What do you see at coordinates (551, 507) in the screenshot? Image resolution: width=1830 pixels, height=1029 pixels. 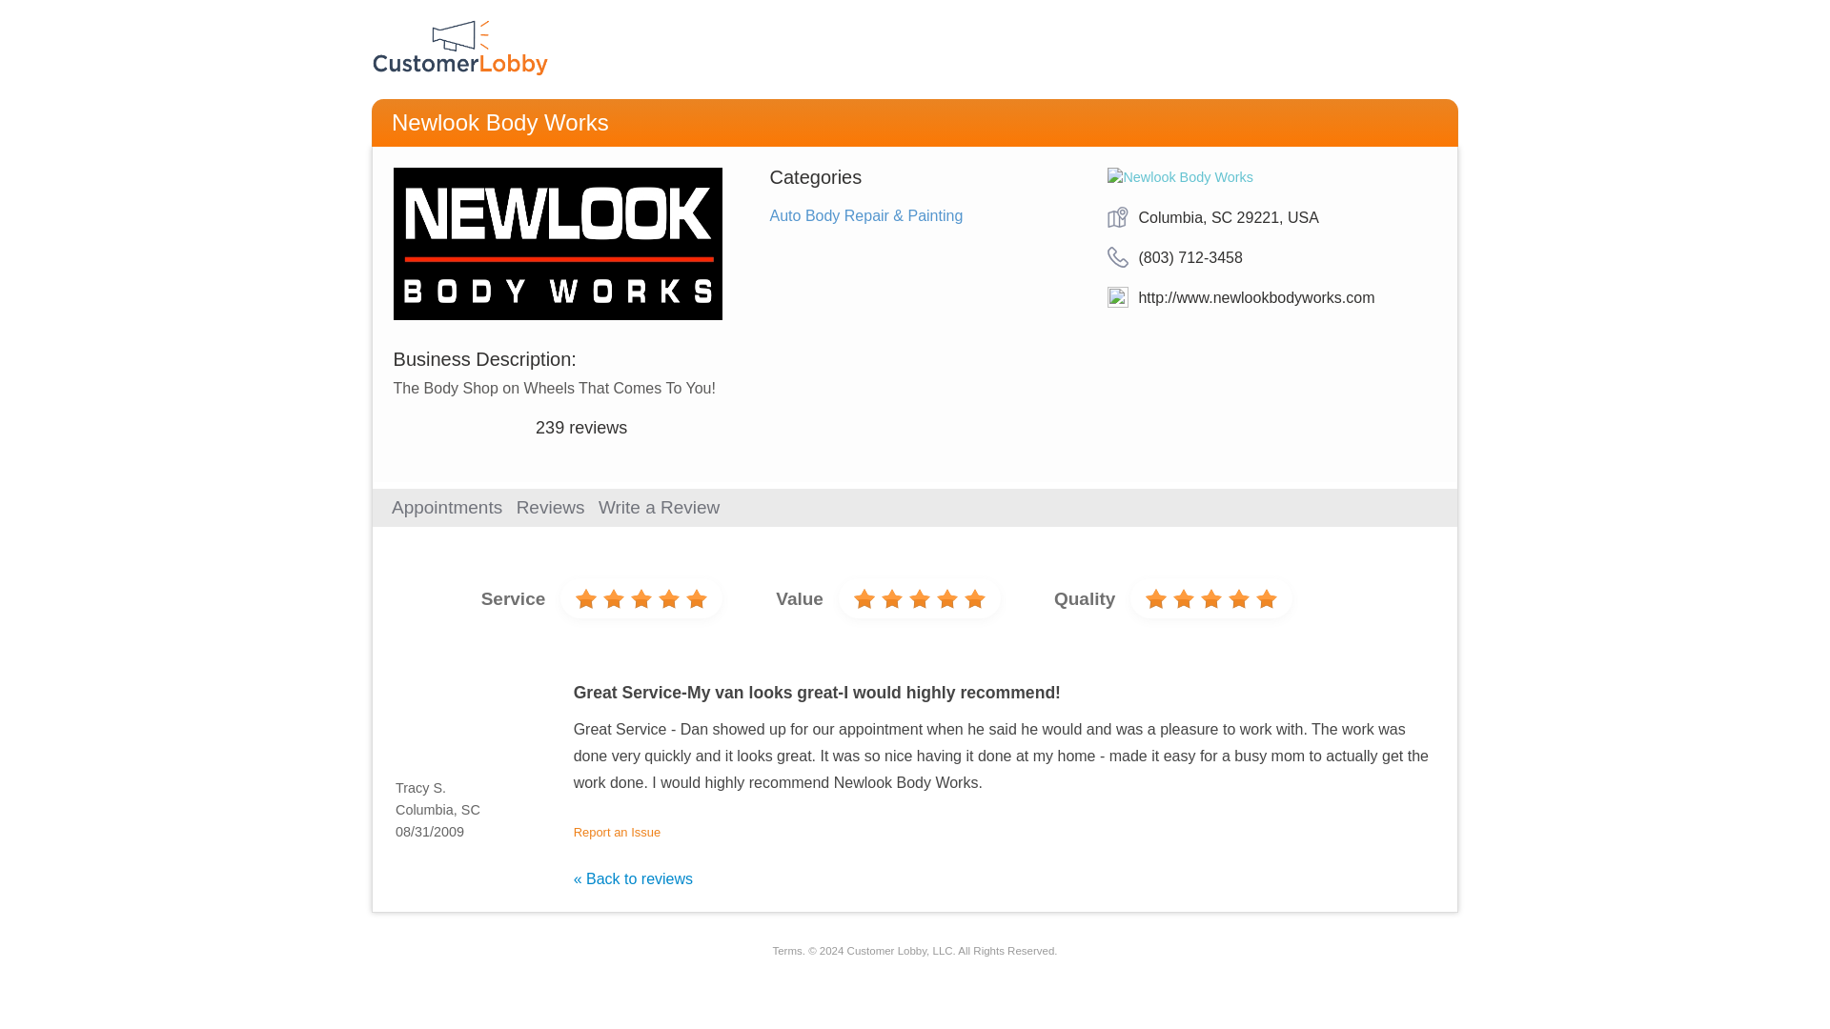 I see `Reviews` at bounding box center [551, 507].